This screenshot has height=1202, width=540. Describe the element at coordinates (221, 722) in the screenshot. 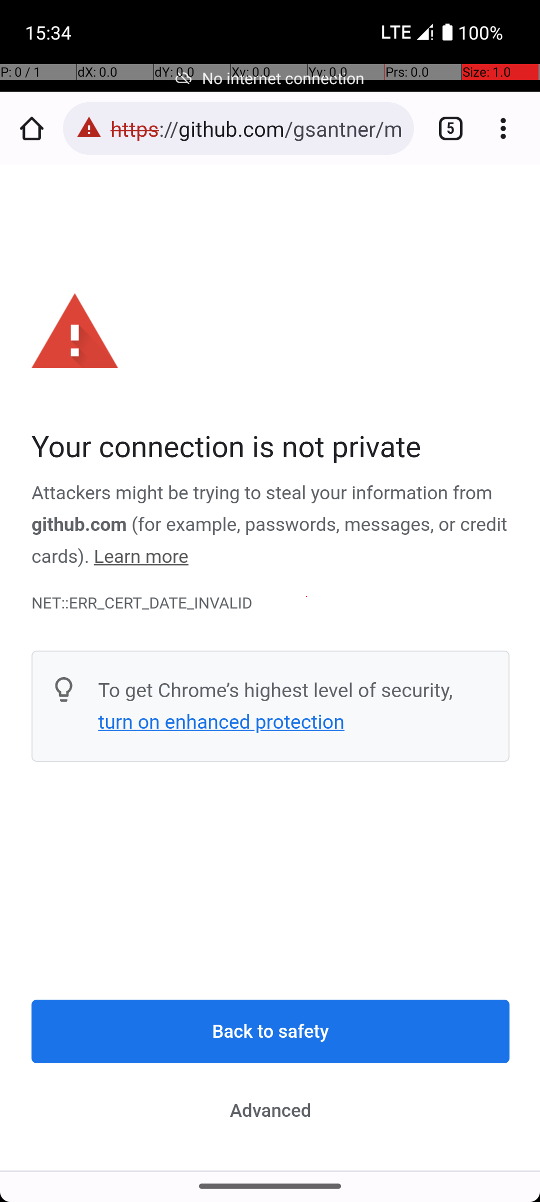

I see `turn on enhanced protection` at that location.